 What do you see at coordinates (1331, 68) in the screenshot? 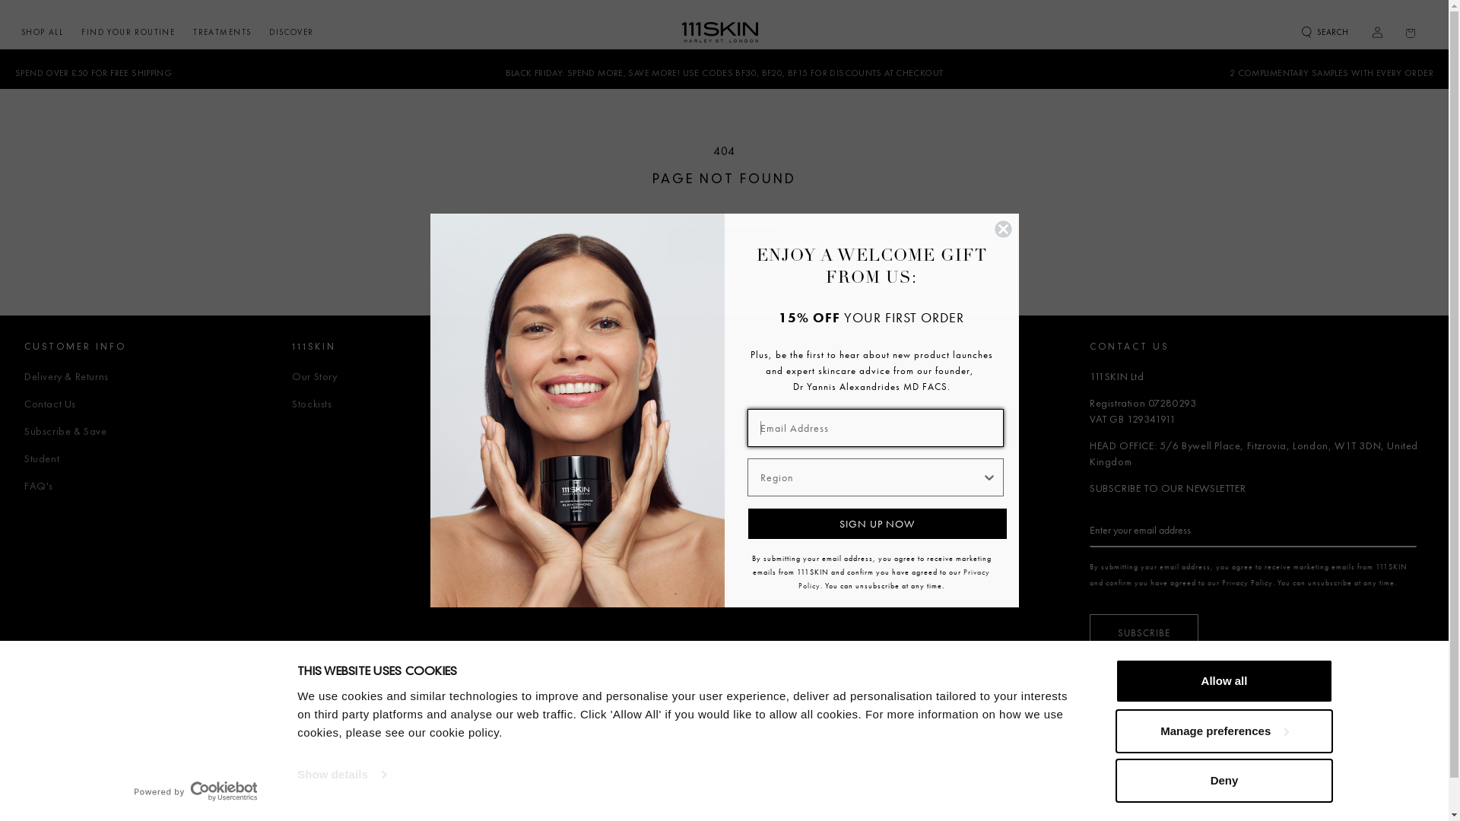
I see `2 COMPLIMENTARY SAMPLES WITH EVERY ORDER` at bounding box center [1331, 68].